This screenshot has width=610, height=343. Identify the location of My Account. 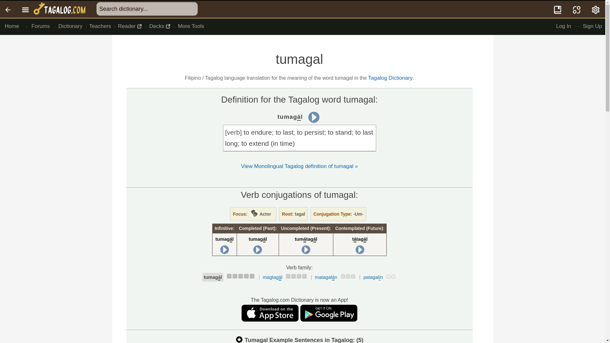
(596, 9).